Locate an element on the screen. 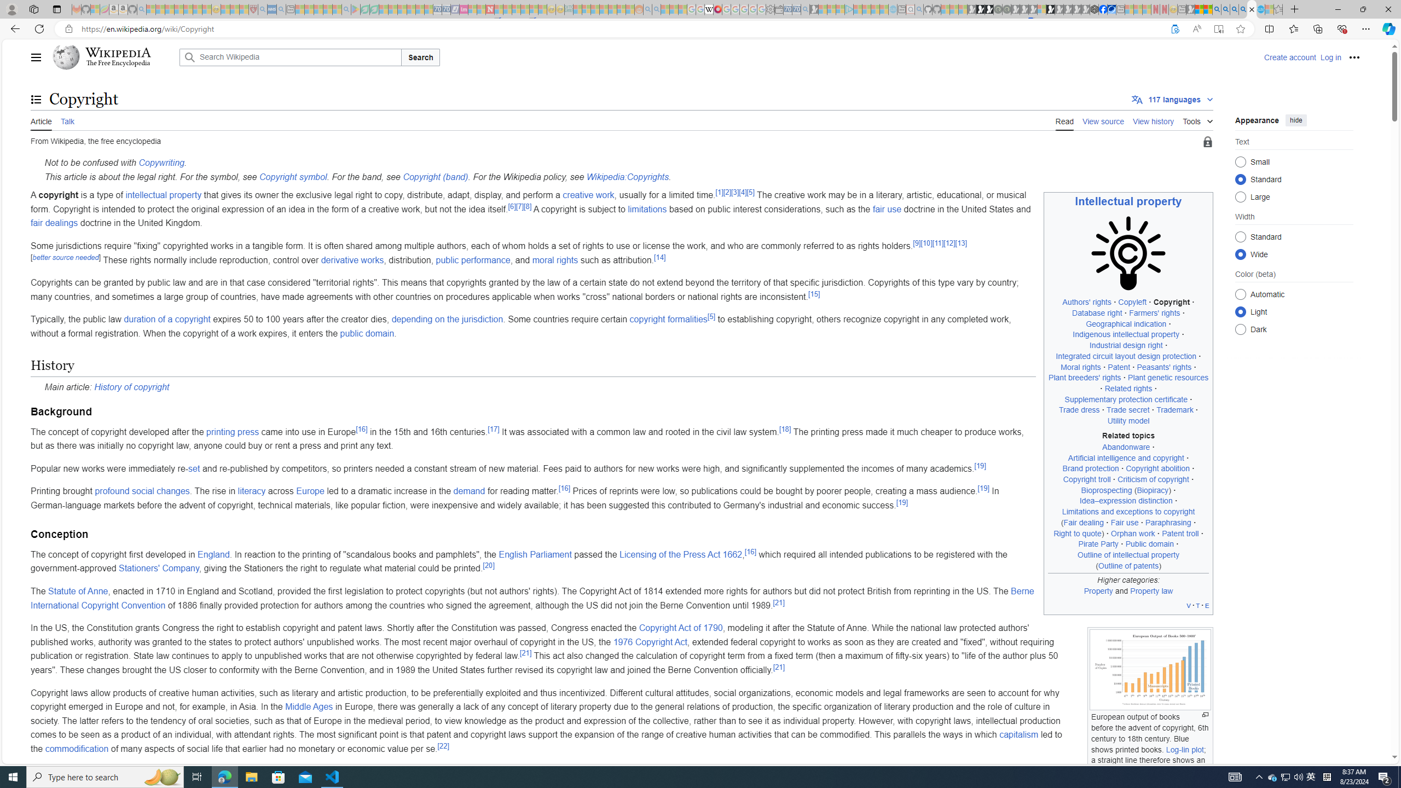  capitalism is located at coordinates (1018, 734).